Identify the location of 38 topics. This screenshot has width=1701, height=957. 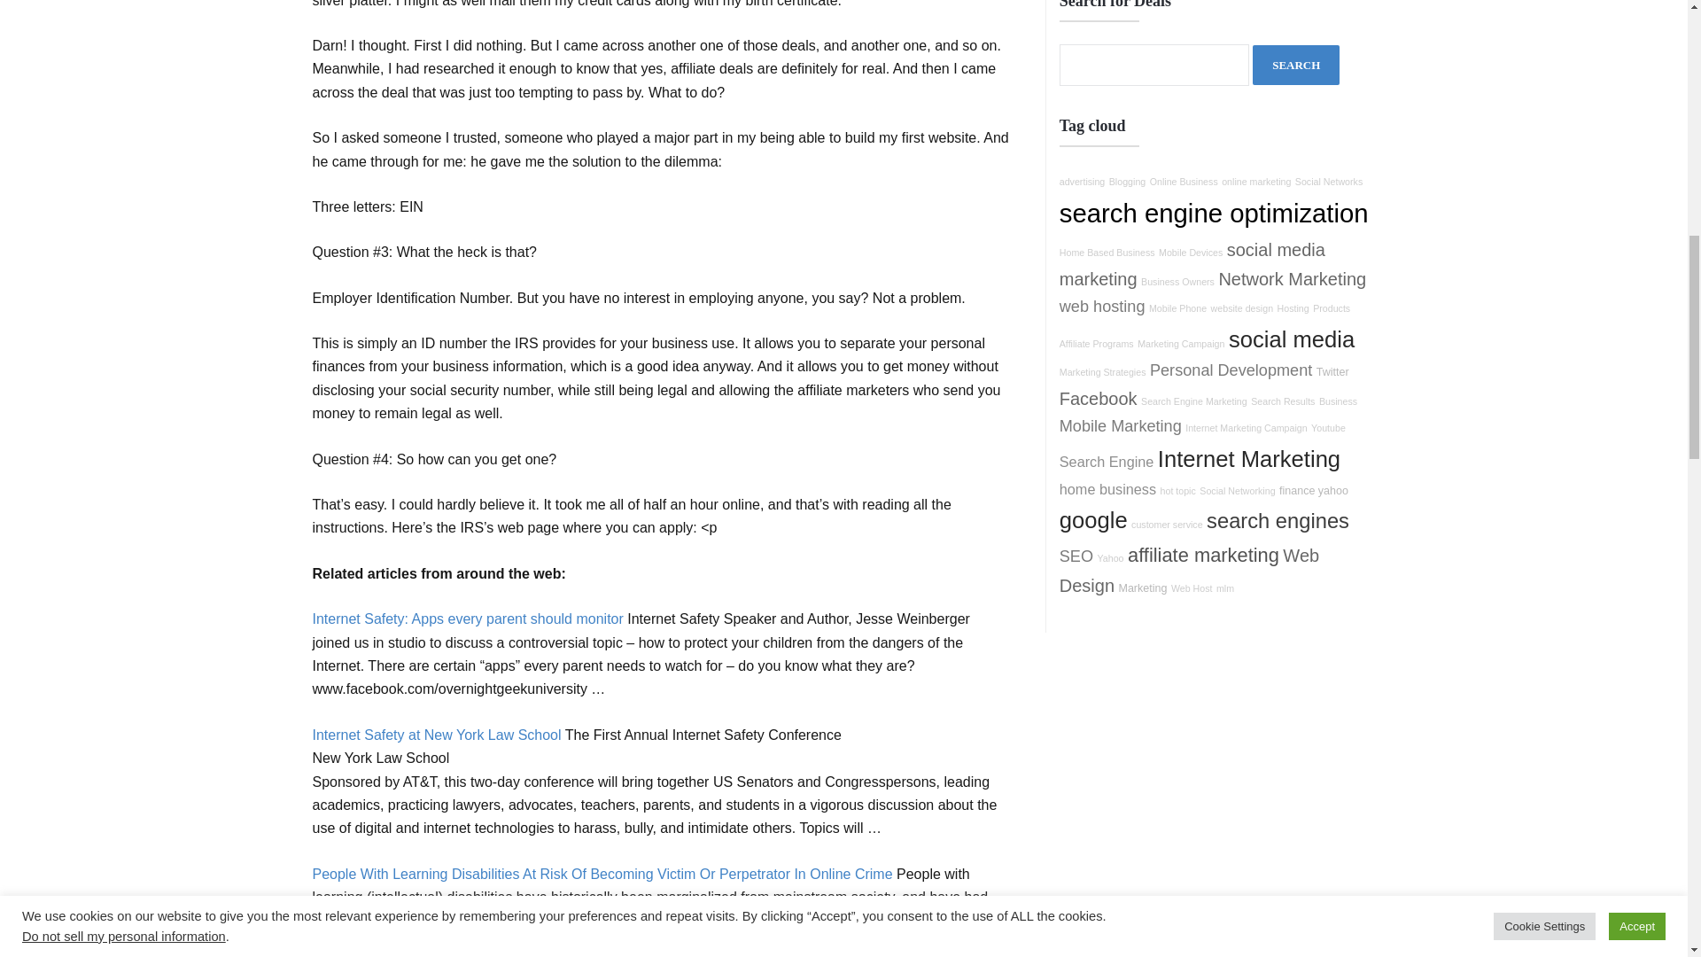
(1191, 252).